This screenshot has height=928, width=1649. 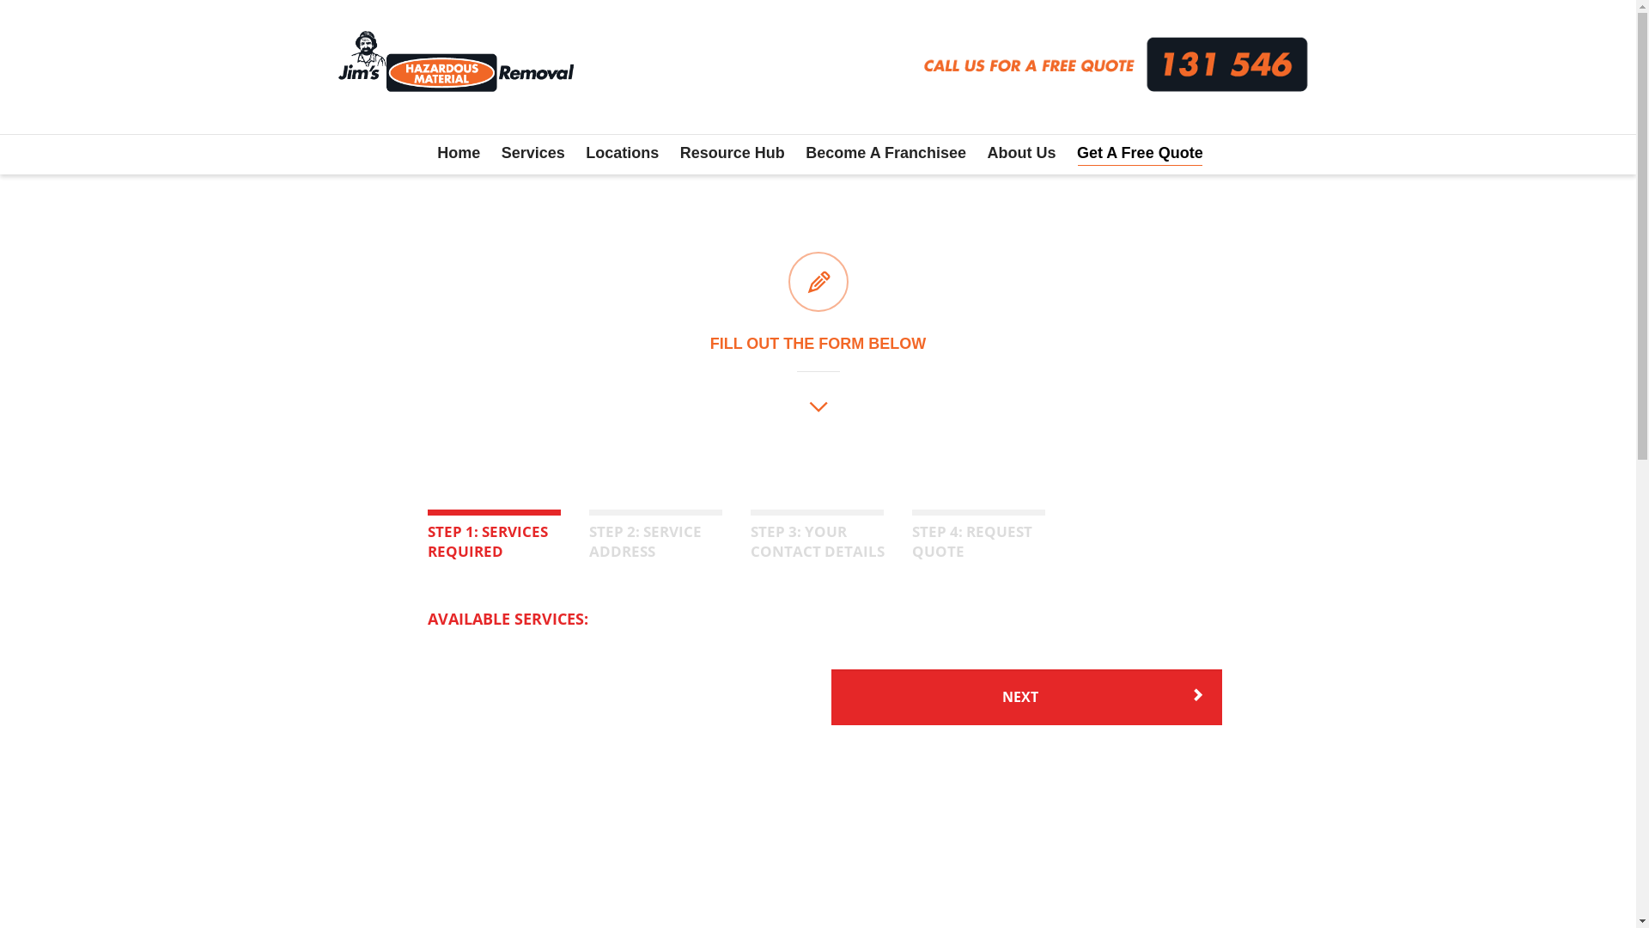 I want to click on Resource Hub, so click(x=733, y=154).